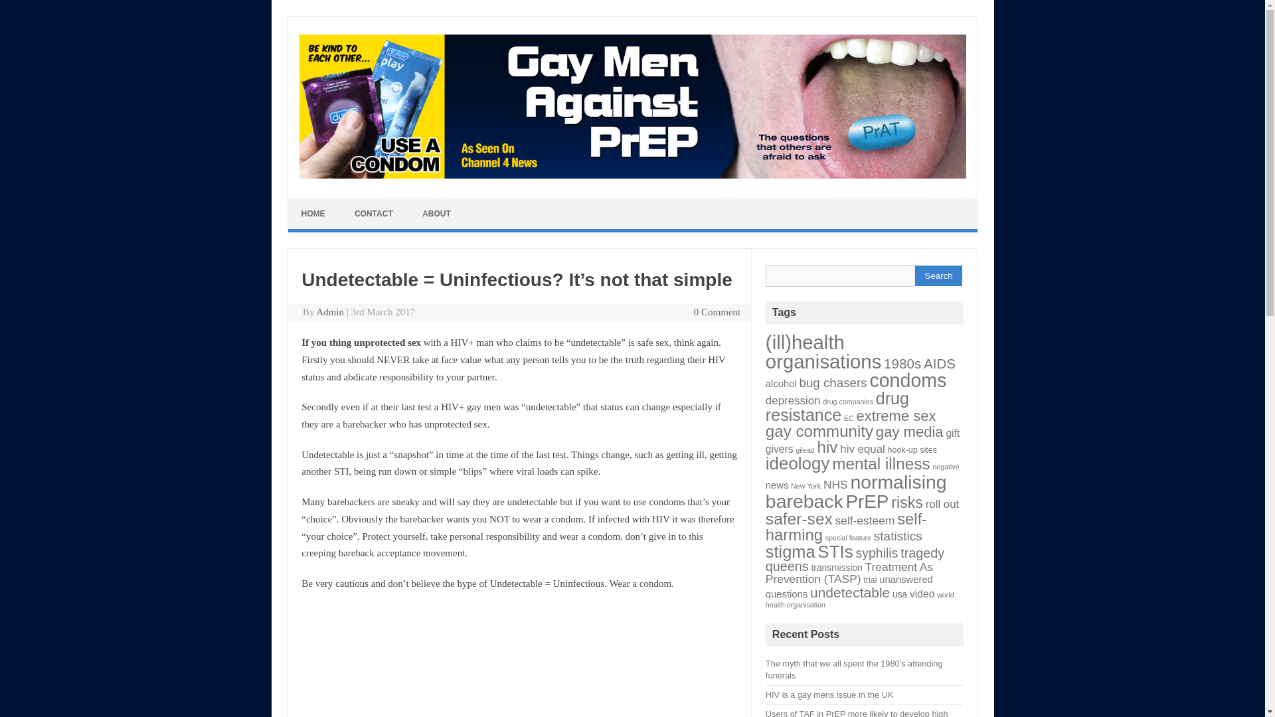 The image size is (1275, 717). What do you see at coordinates (833, 382) in the screenshot?
I see `bug chasers` at bounding box center [833, 382].